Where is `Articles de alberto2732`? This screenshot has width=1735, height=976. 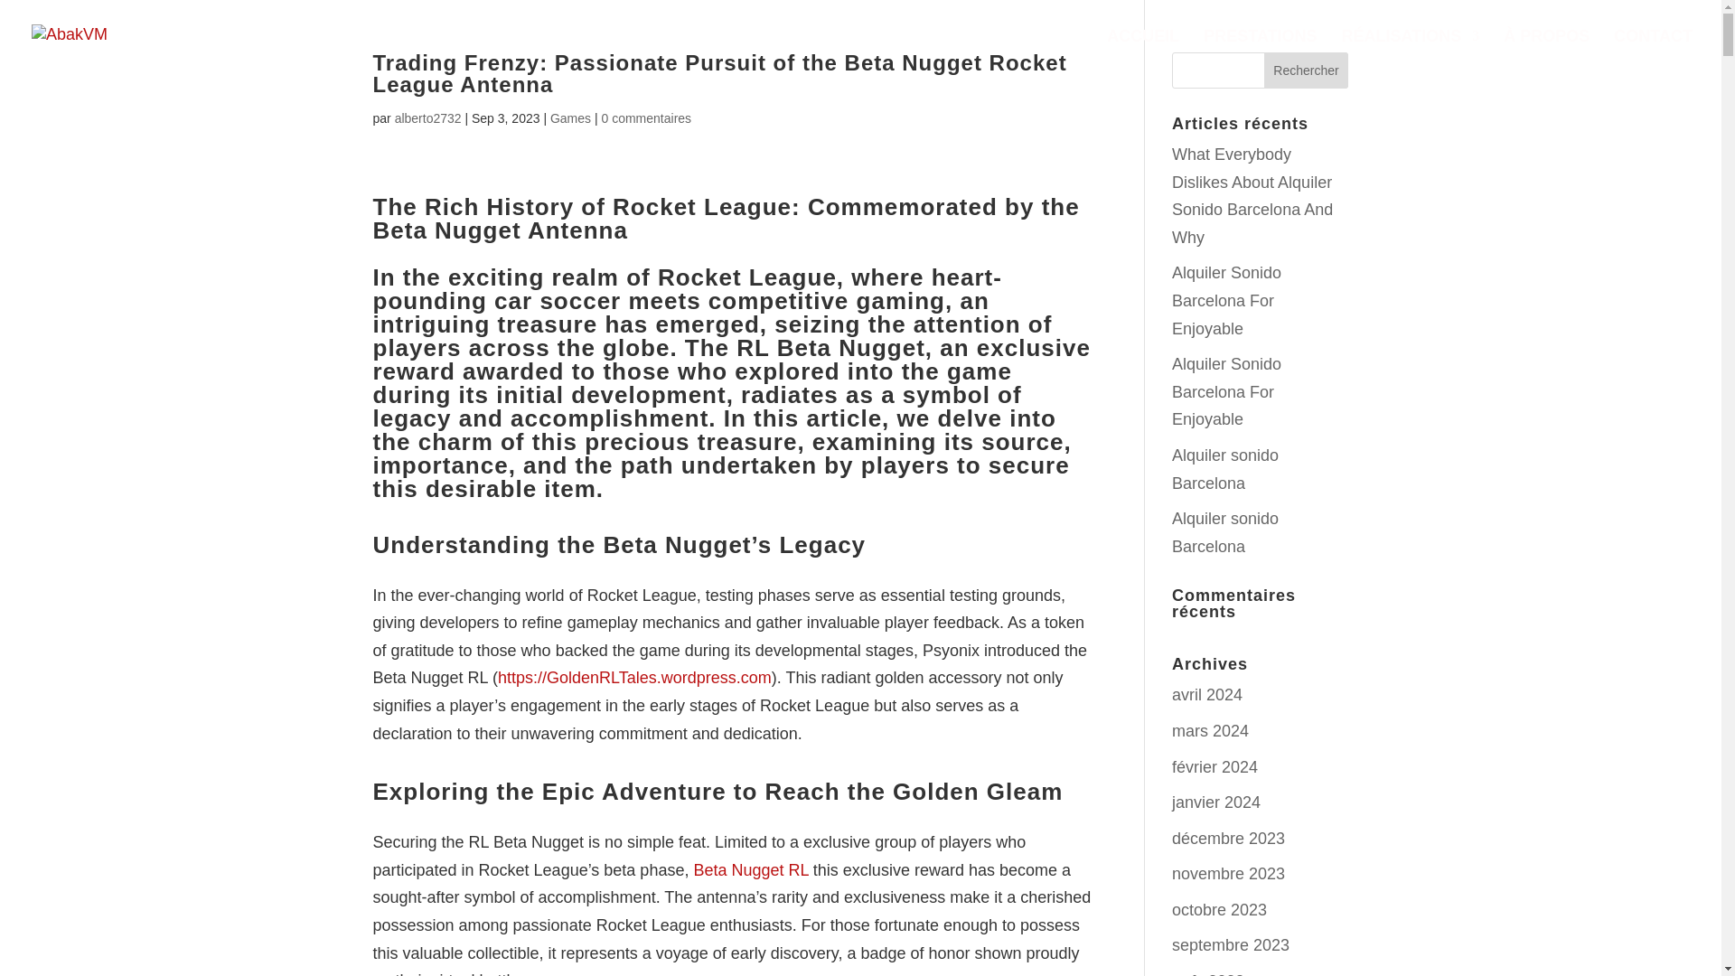 Articles de alberto2732 is located at coordinates (428, 118).